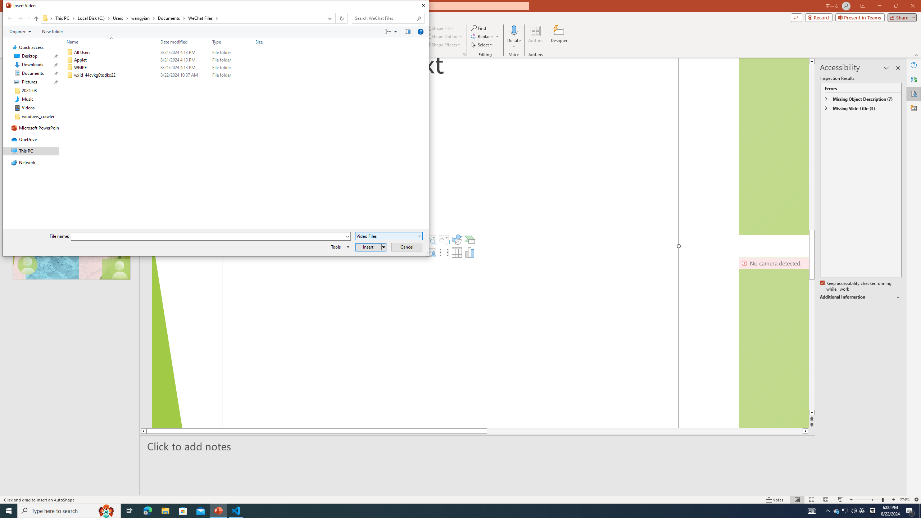 The width and height of the screenshot is (921, 518). Describe the element at coordinates (9, 18) in the screenshot. I see `Back (Alt + Left Arrow)` at that location.